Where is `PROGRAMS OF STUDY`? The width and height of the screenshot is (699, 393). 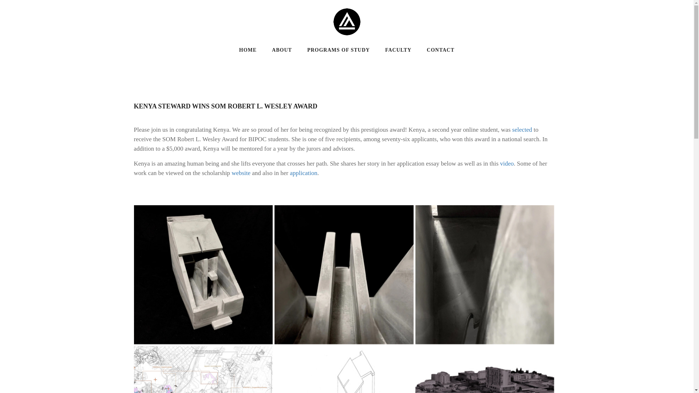
PROGRAMS OF STUDY is located at coordinates (339, 49).